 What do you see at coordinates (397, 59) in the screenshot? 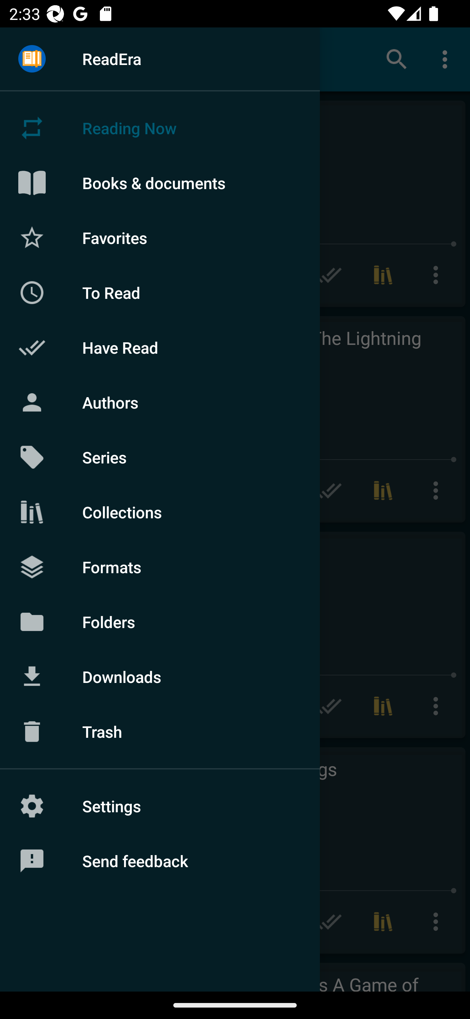
I see `Search books & documents` at bounding box center [397, 59].